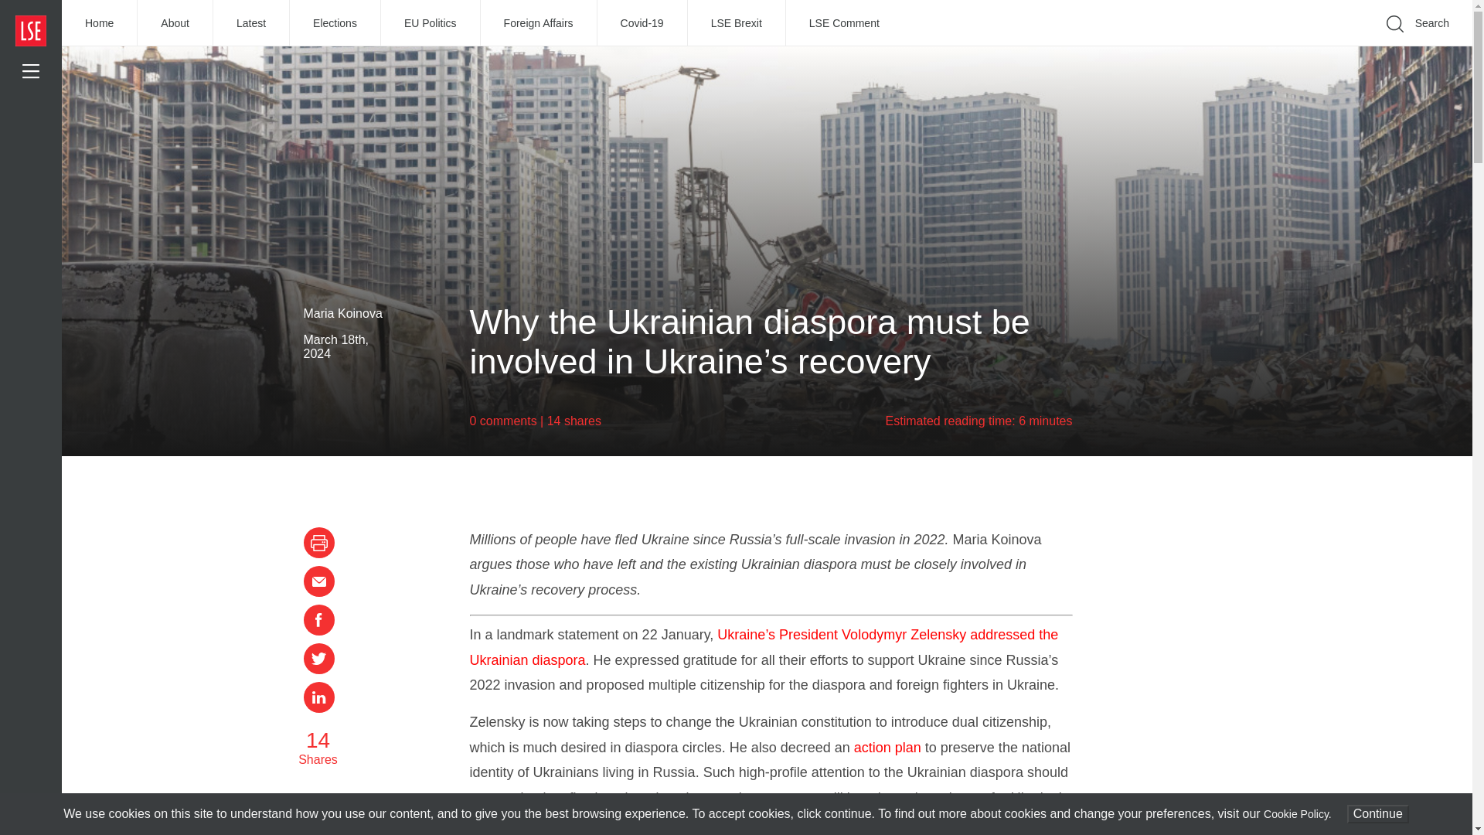 The image size is (1484, 835). I want to click on LSE Brexit, so click(737, 23).